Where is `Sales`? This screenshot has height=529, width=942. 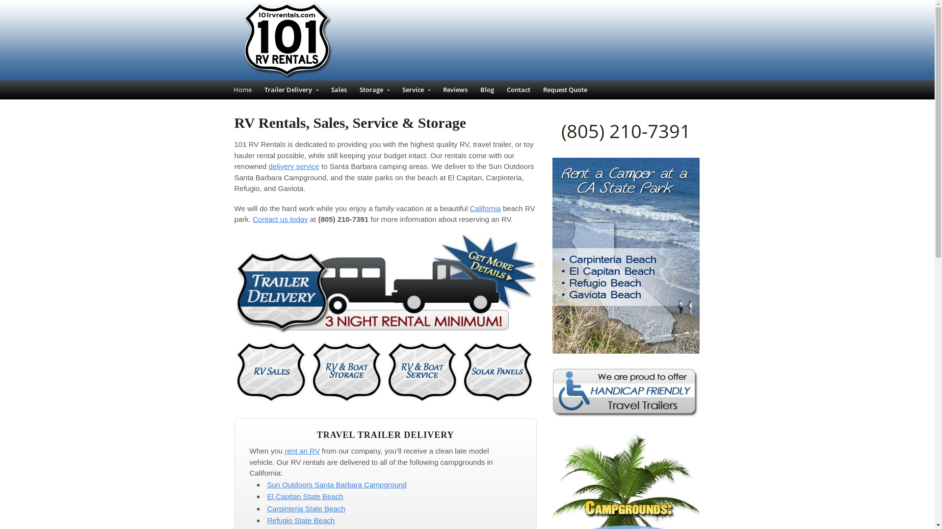 Sales is located at coordinates (339, 90).